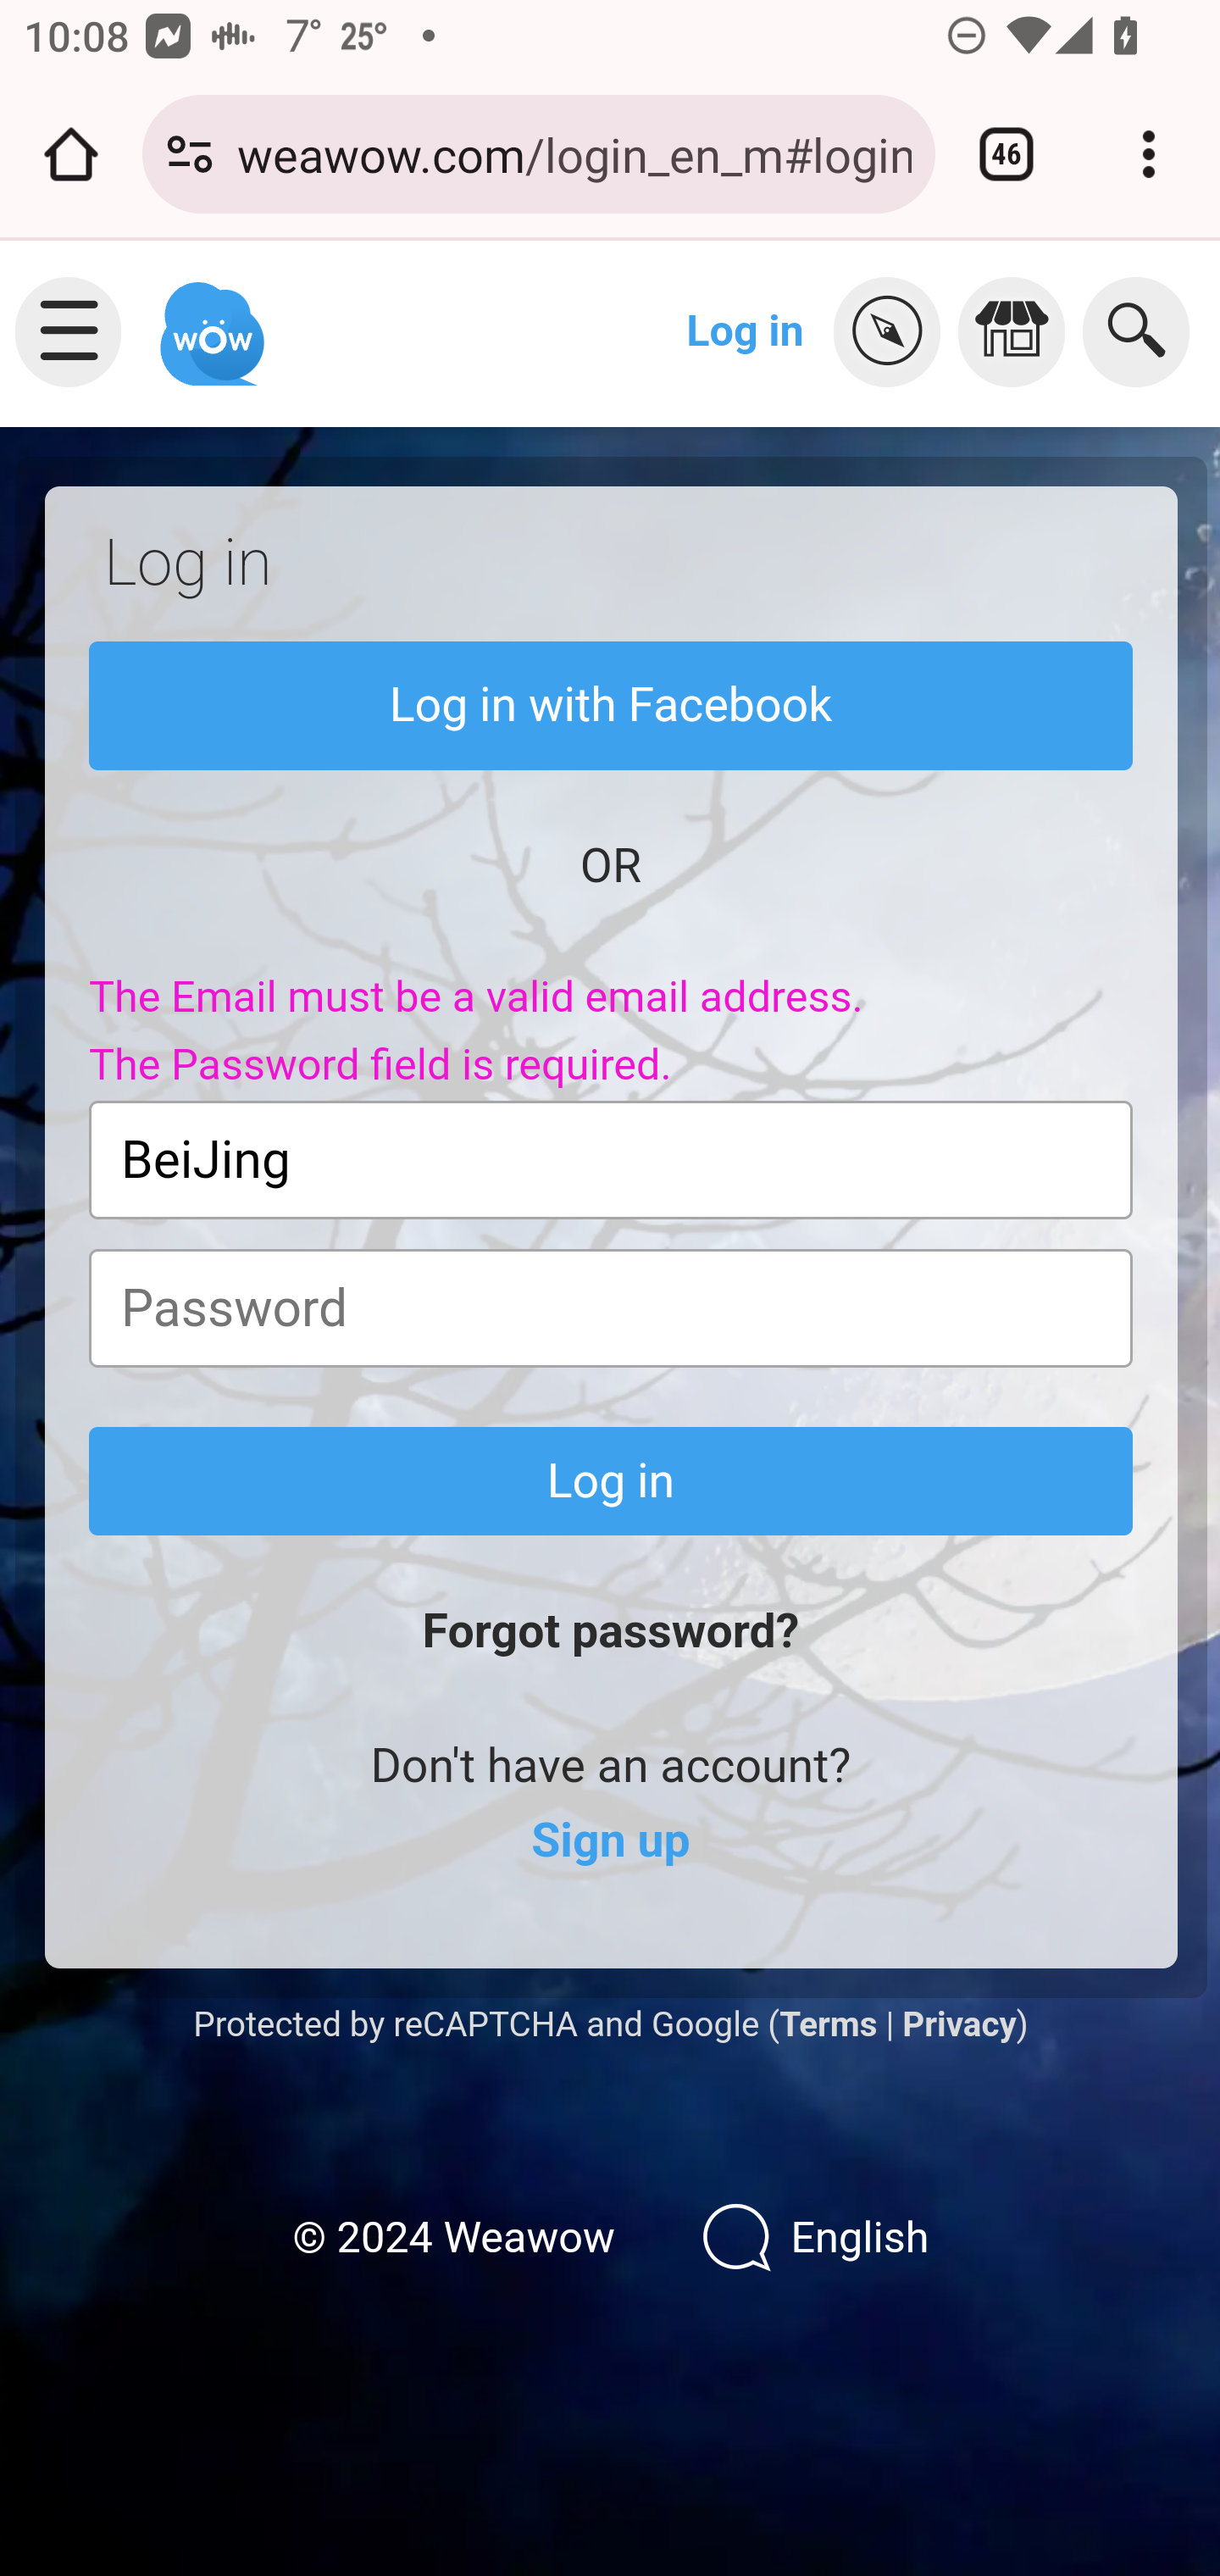  I want to click on © 2024 Weawow, so click(453, 2239).